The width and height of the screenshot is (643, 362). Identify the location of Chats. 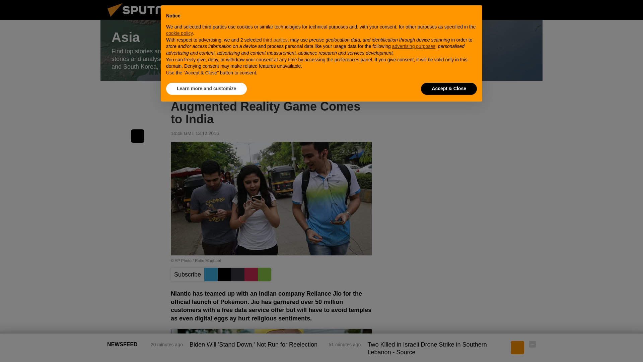
(532, 10).